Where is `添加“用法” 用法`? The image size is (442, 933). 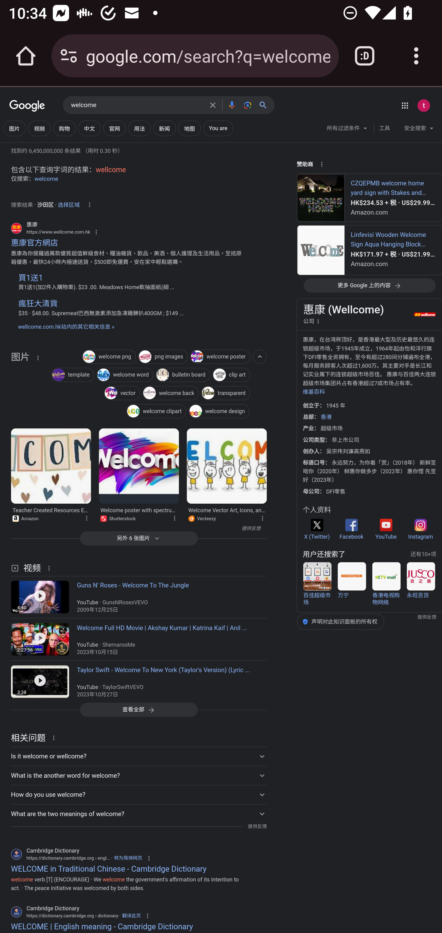
添加“用法” 用法 is located at coordinates (139, 128).